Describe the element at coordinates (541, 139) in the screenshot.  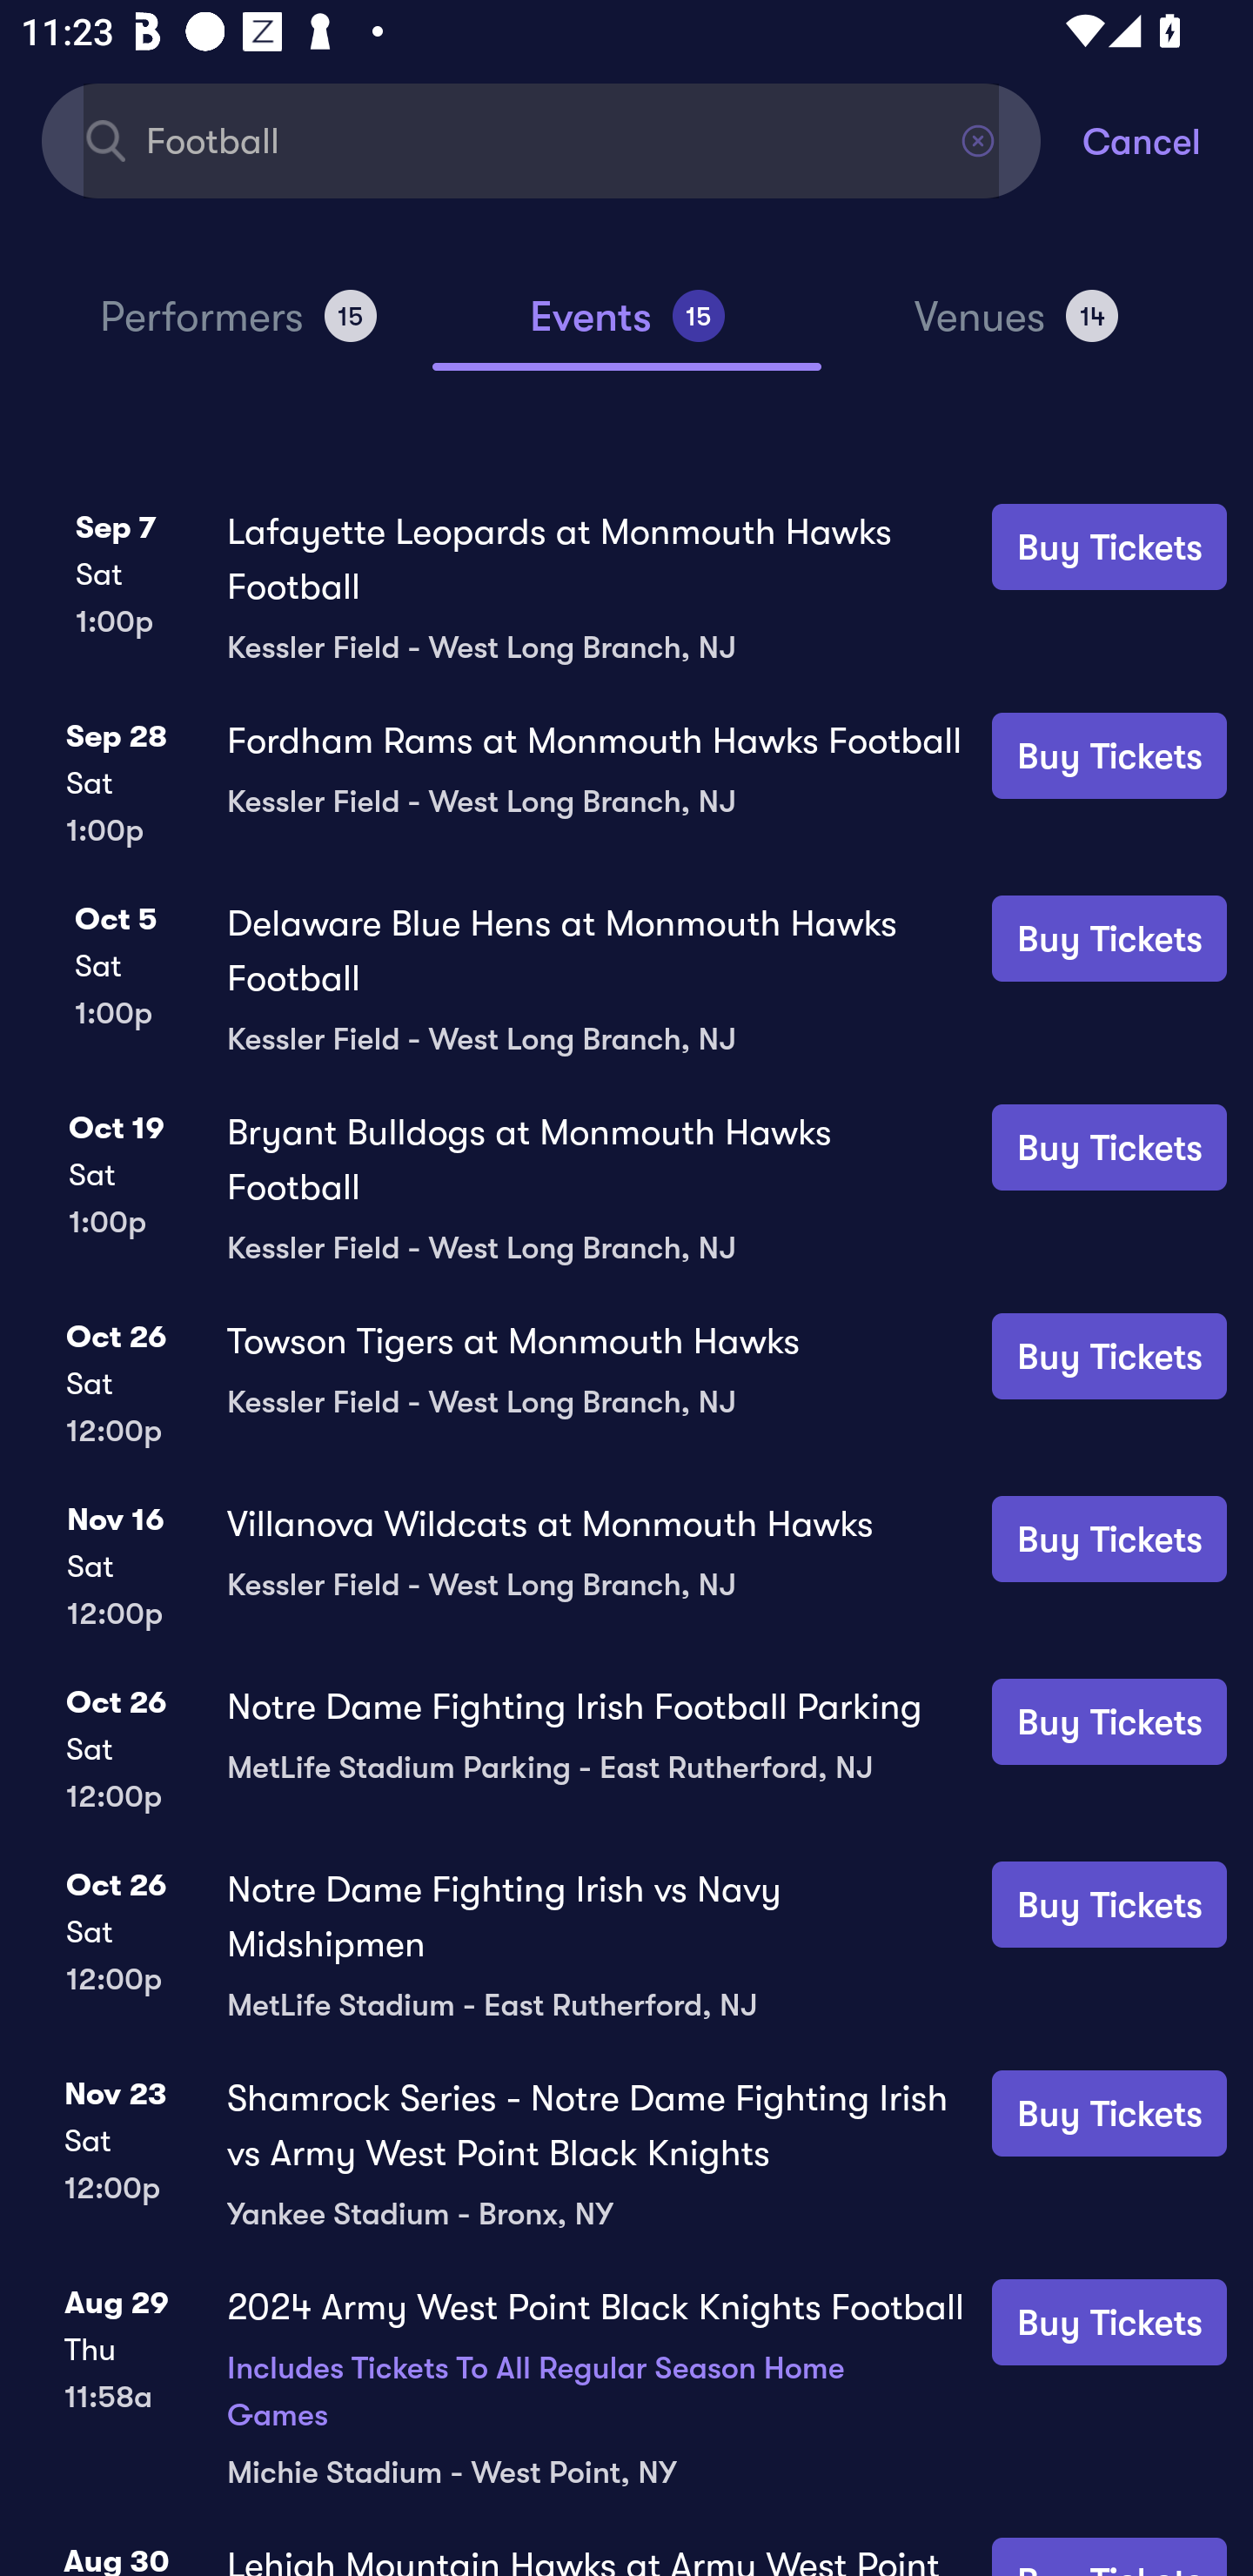
I see `Football Find` at that location.